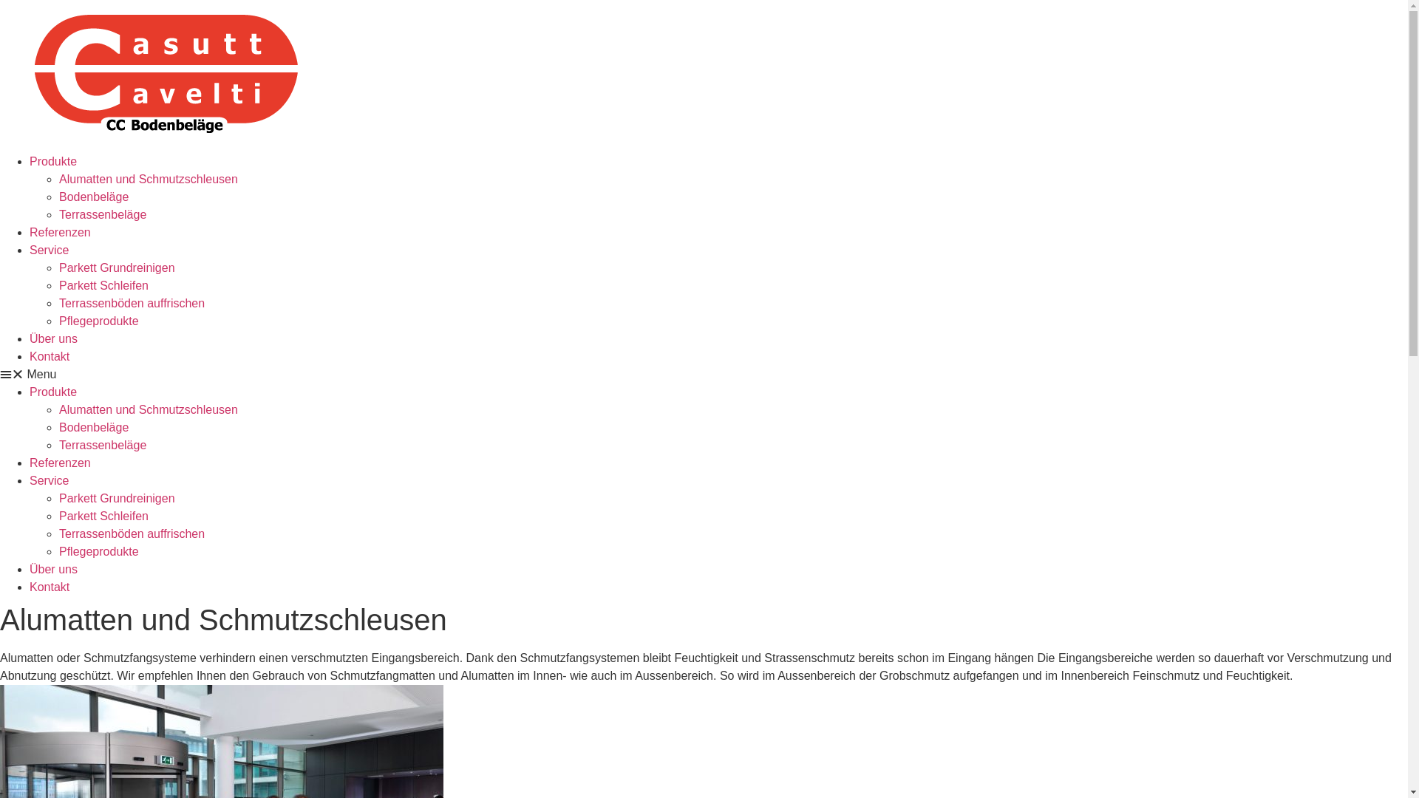 This screenshot has height=798, width=1419. Describe the element at coordinates (103, 516) in the screenshot. I see `Parkett Schleifen` at that location.